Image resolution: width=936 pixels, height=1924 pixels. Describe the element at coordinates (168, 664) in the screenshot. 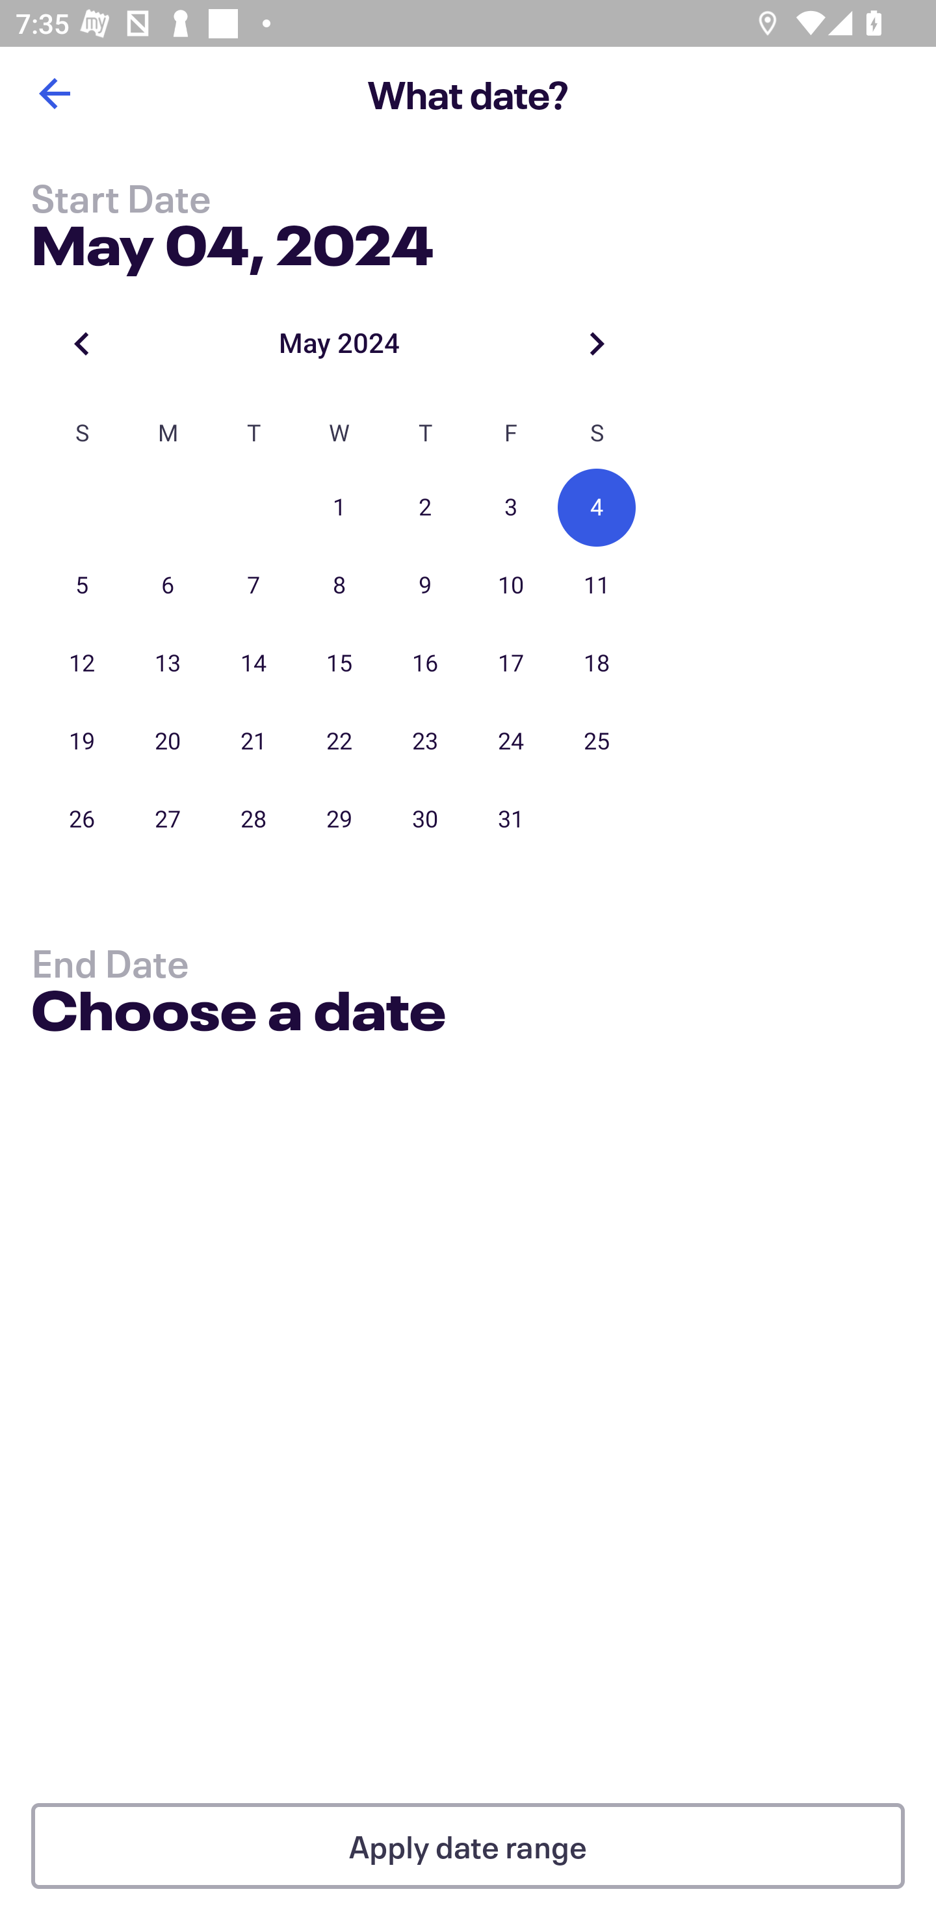

I see `13 13 May 2024` at that location.